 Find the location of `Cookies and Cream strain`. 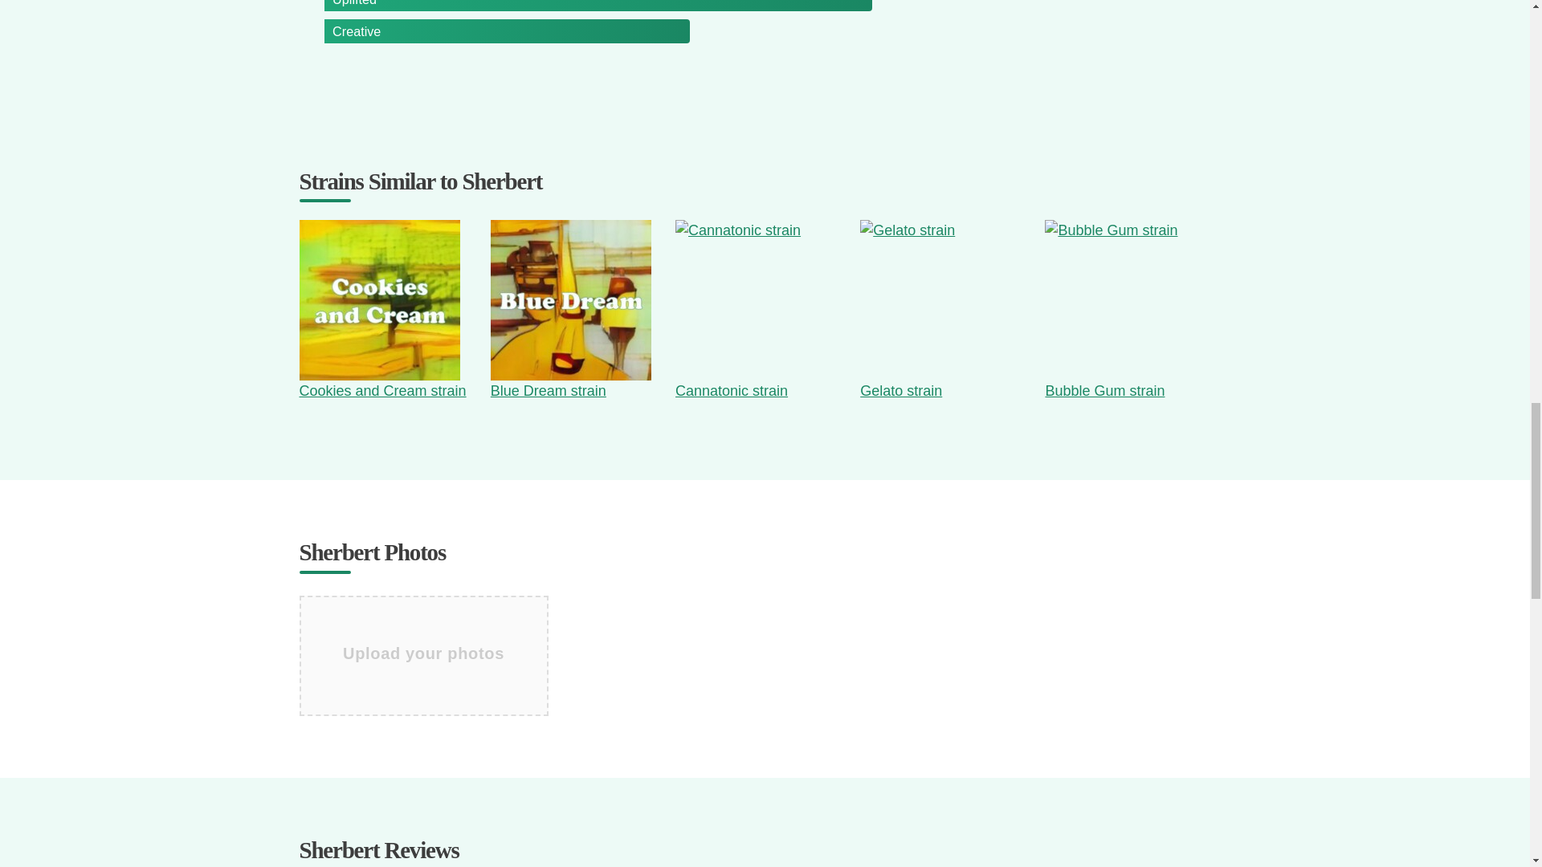

Cookies and Cream strain is located at coordinates (382, 390).